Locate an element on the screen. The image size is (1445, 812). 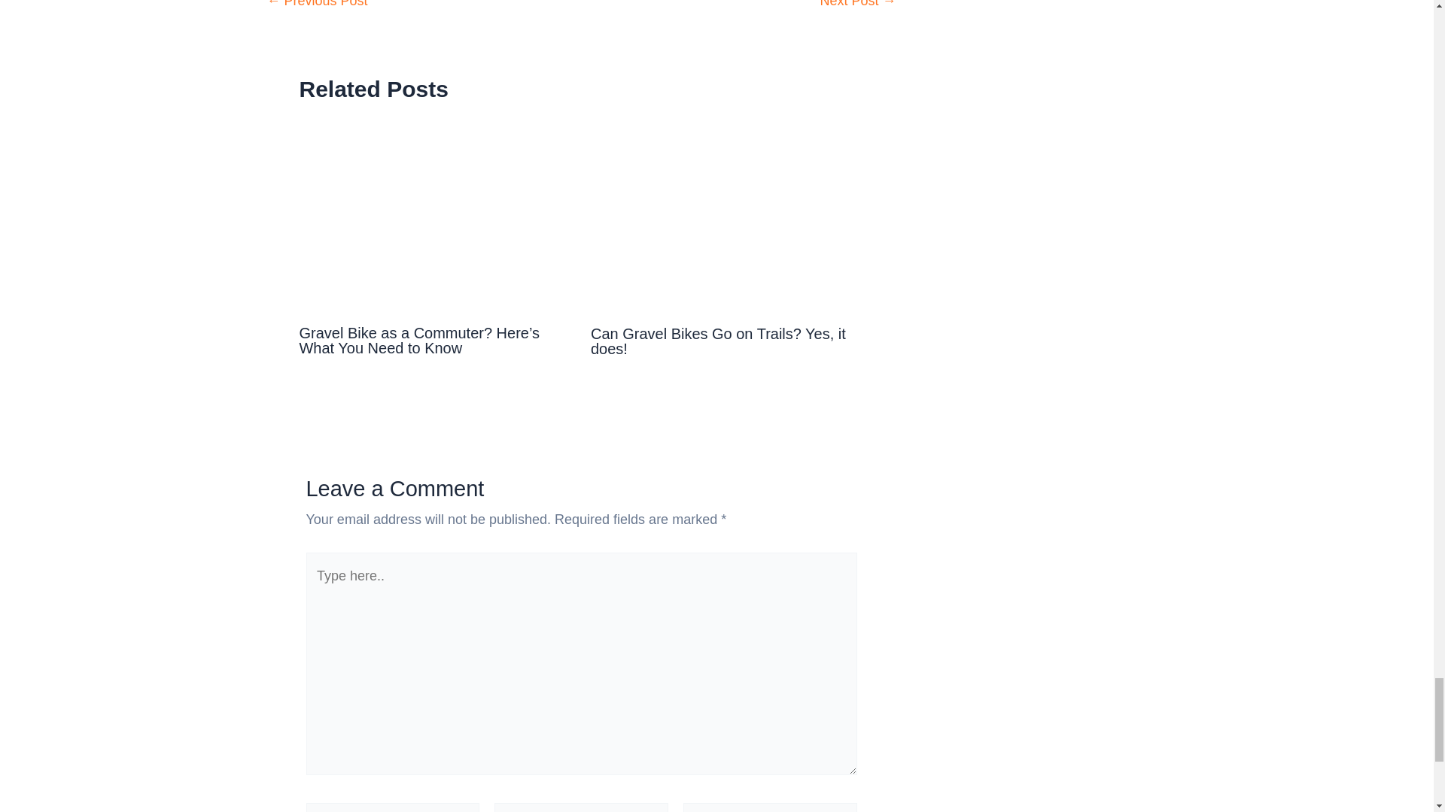
Why flat mount disc brakes? is located at coordinates (316, 3).